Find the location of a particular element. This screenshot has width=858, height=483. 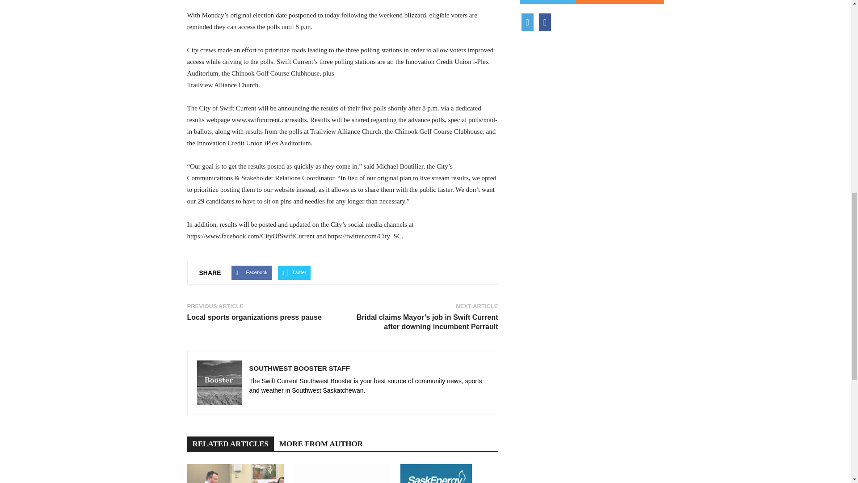

SOUTHWEST BOOSTER STAFF is located at coordinates (299, 368).